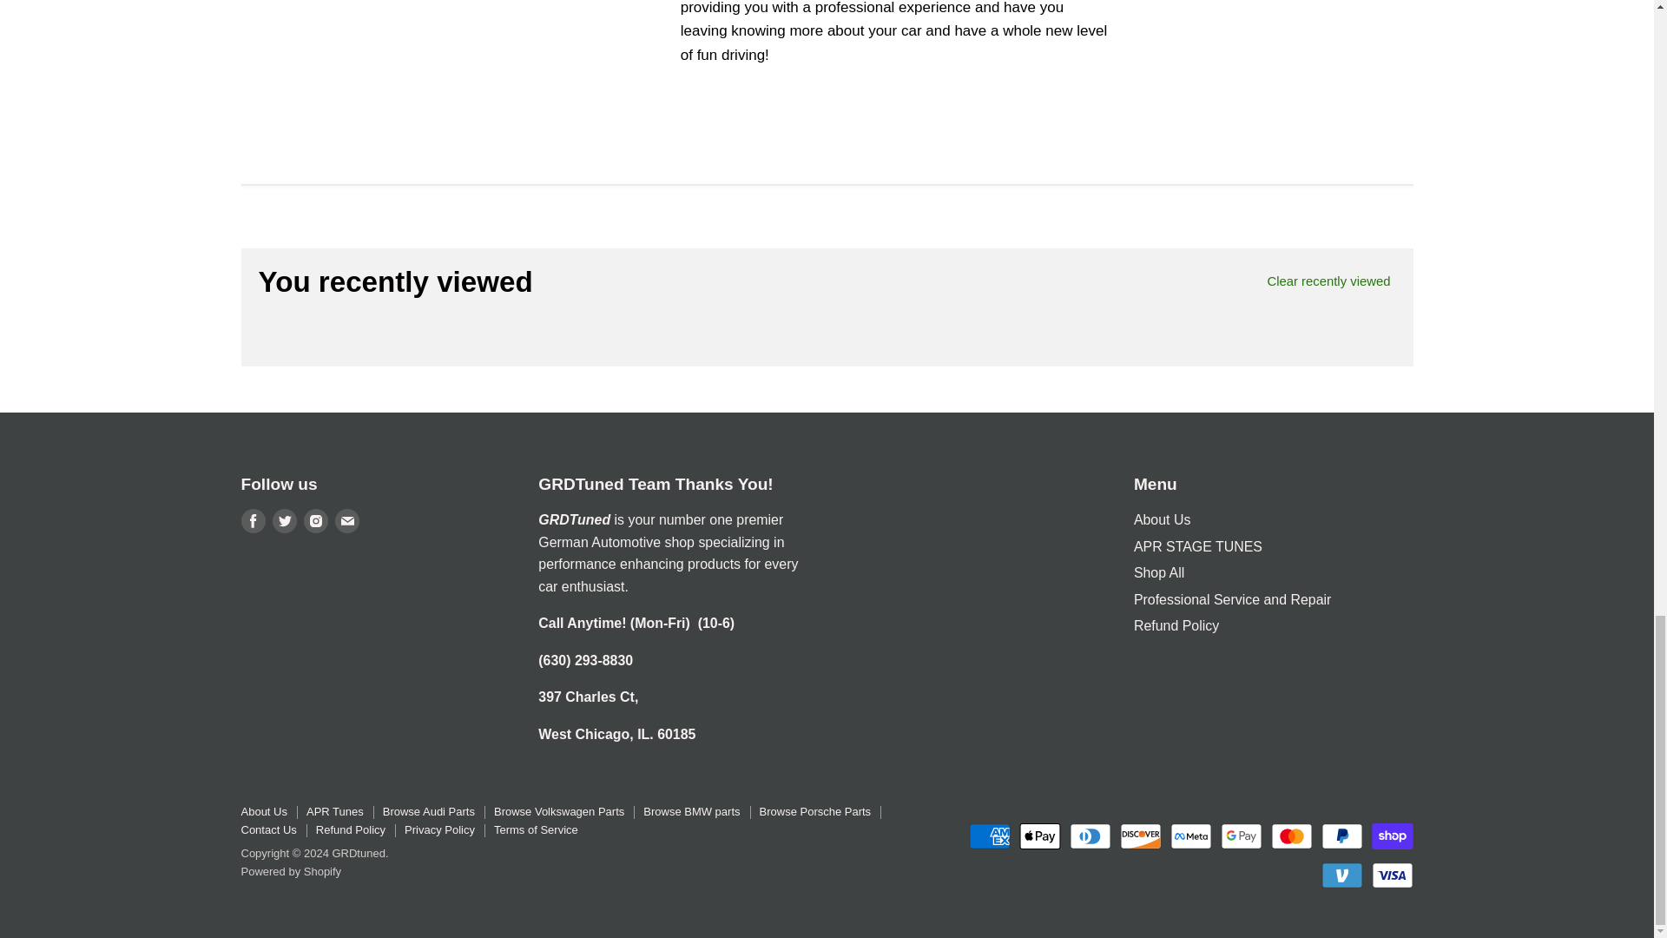 This screenshot has height=938, width=1667. Describe the element at coordinates (285, 521) in the screenshot. I see `Twitter` at that location.